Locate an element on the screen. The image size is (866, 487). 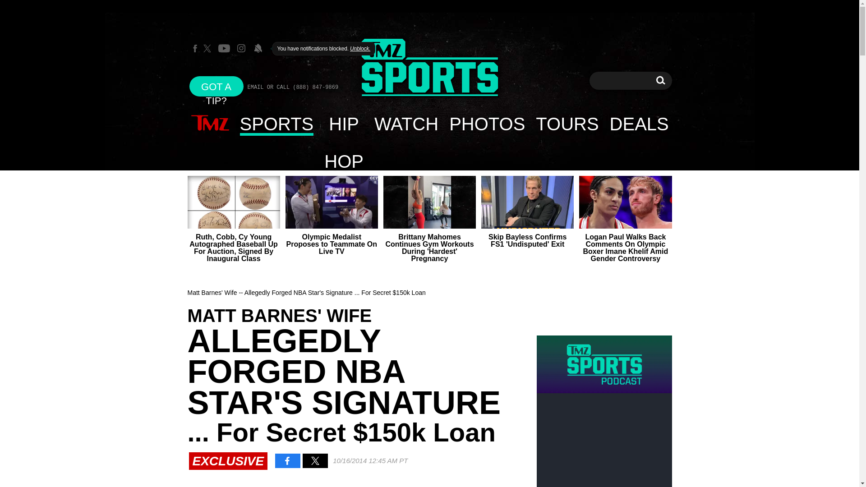
TMZ Sports is located at coordinates (429, 69).